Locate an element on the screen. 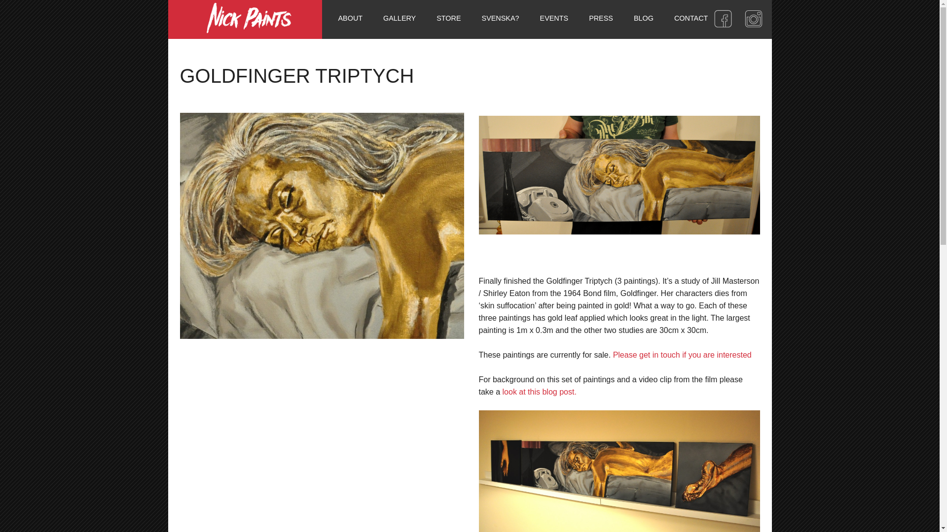  look at this blog post. is located at coordinates (540, 392).